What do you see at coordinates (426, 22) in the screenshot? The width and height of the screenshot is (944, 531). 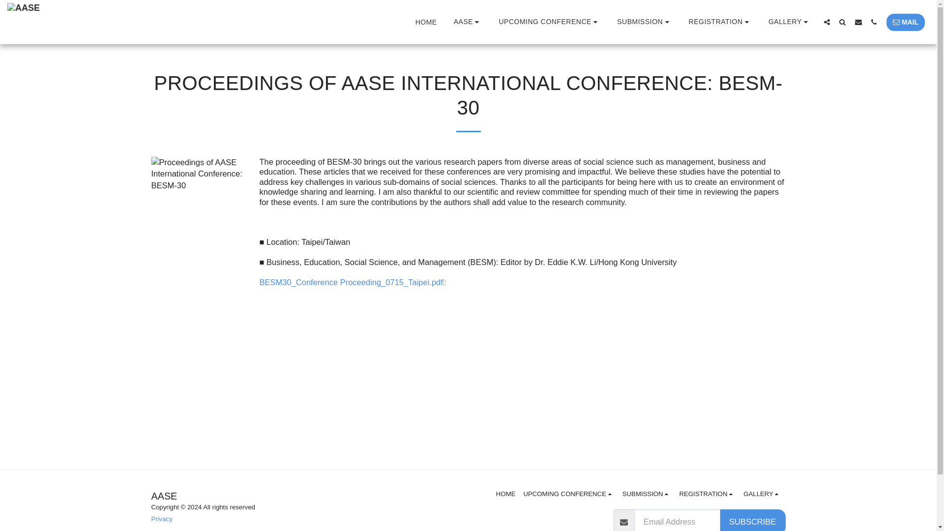 I see `HOME` at bounding box center [426, 22].